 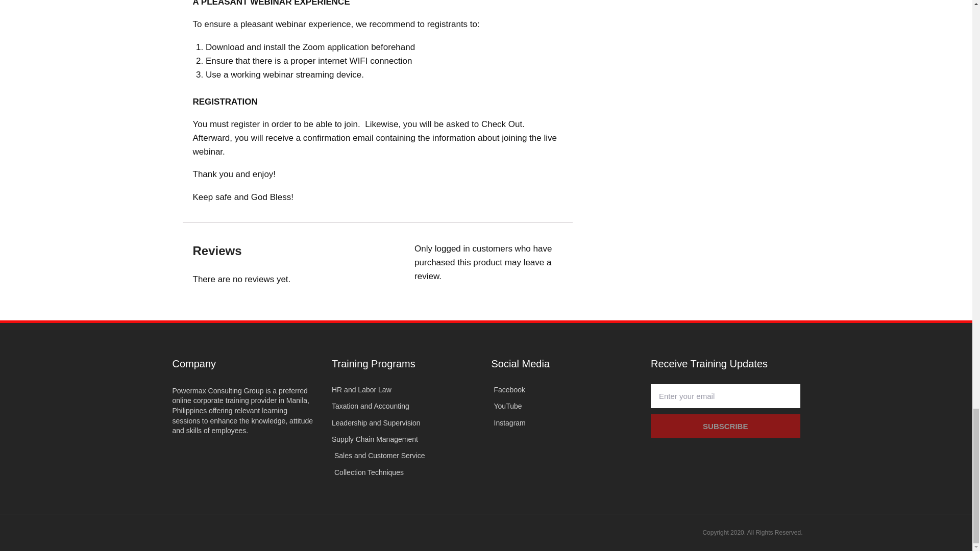 What do you see at coordinates (566, 390) in the screenshot?
I see `Facebook` at bounding box center [566, 390].